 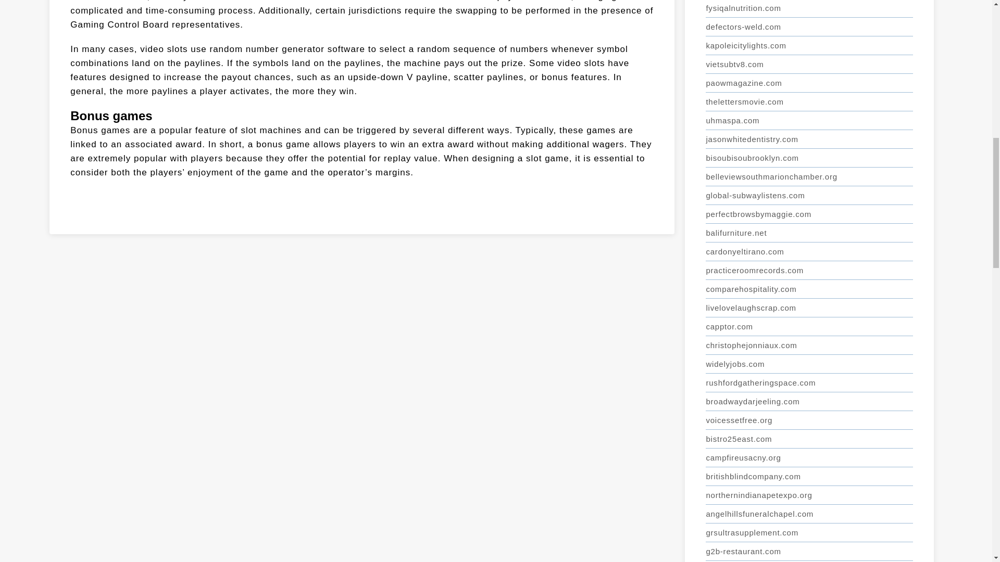 What do you see at coordinates (809, 46) in the screenshot?
I see `kapoleicitylights.com` at bounding box center [809, 46].